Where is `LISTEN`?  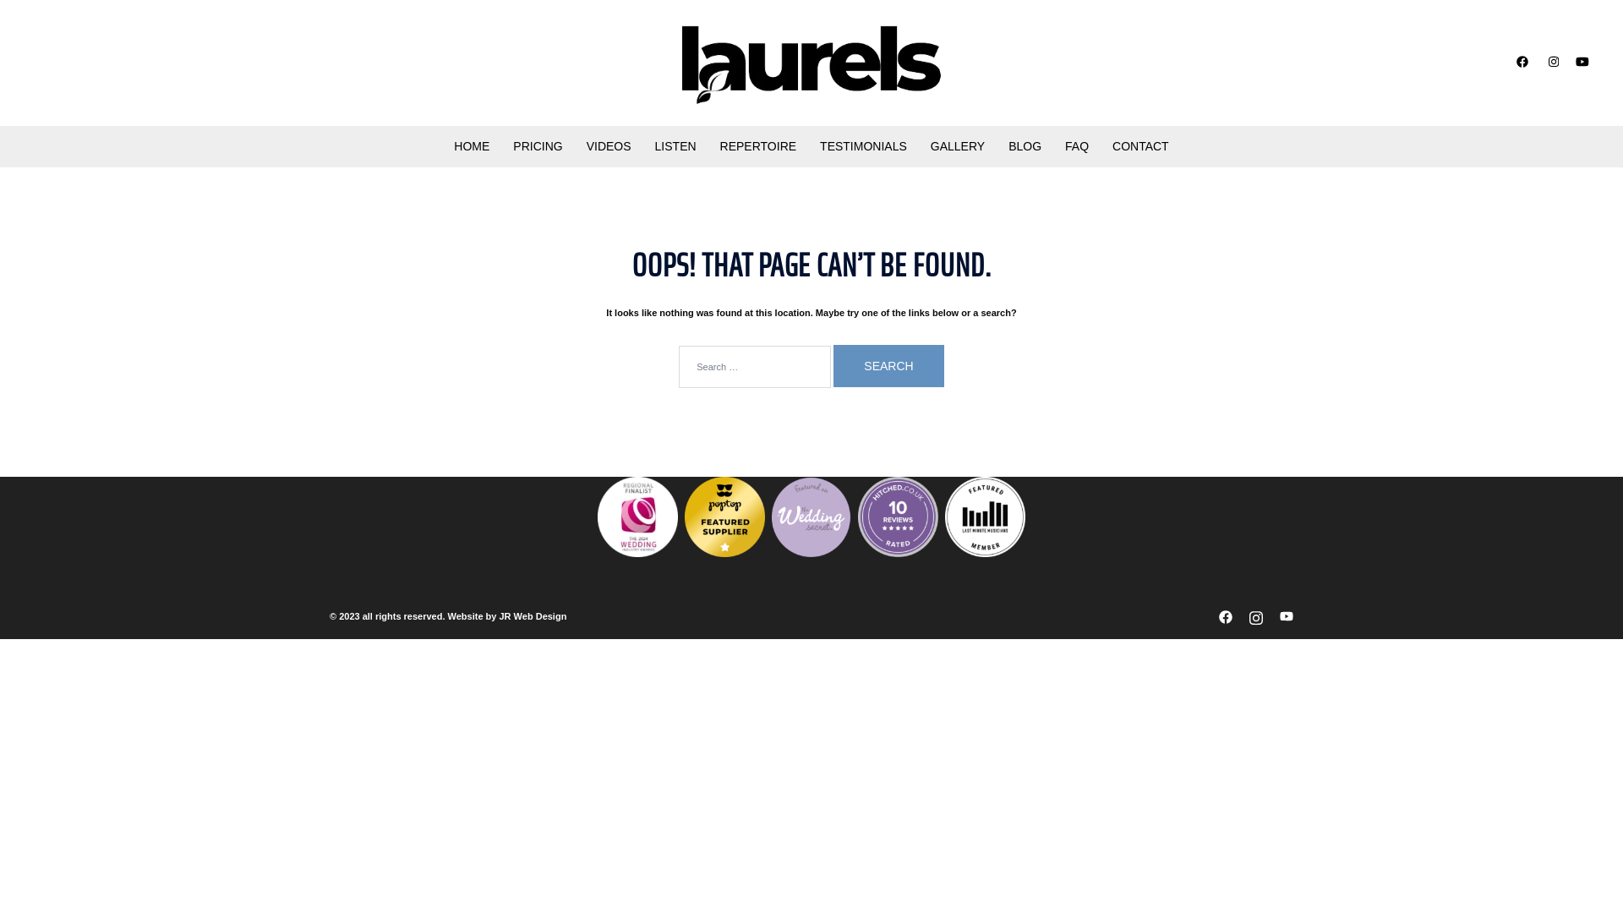 LISTEN is located at coordinates (676, 147).